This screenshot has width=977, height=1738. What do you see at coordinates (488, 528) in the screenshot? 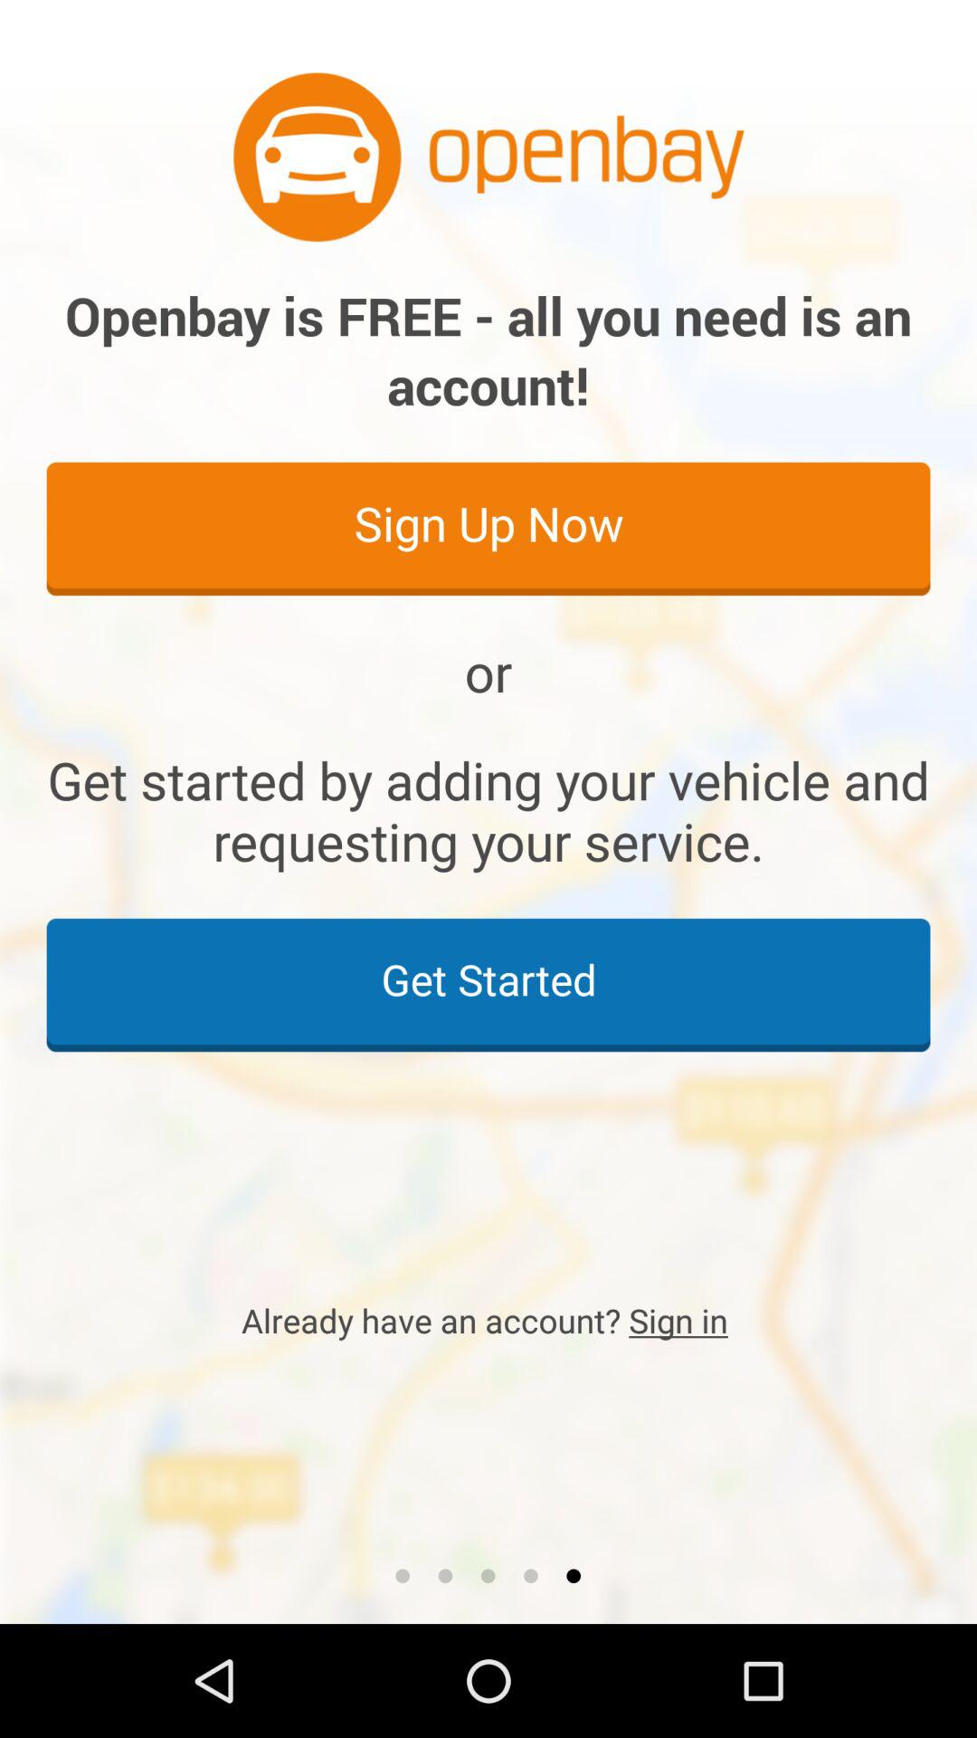
I see `click item below openbay is free icon` at bounding box center [488, 528].